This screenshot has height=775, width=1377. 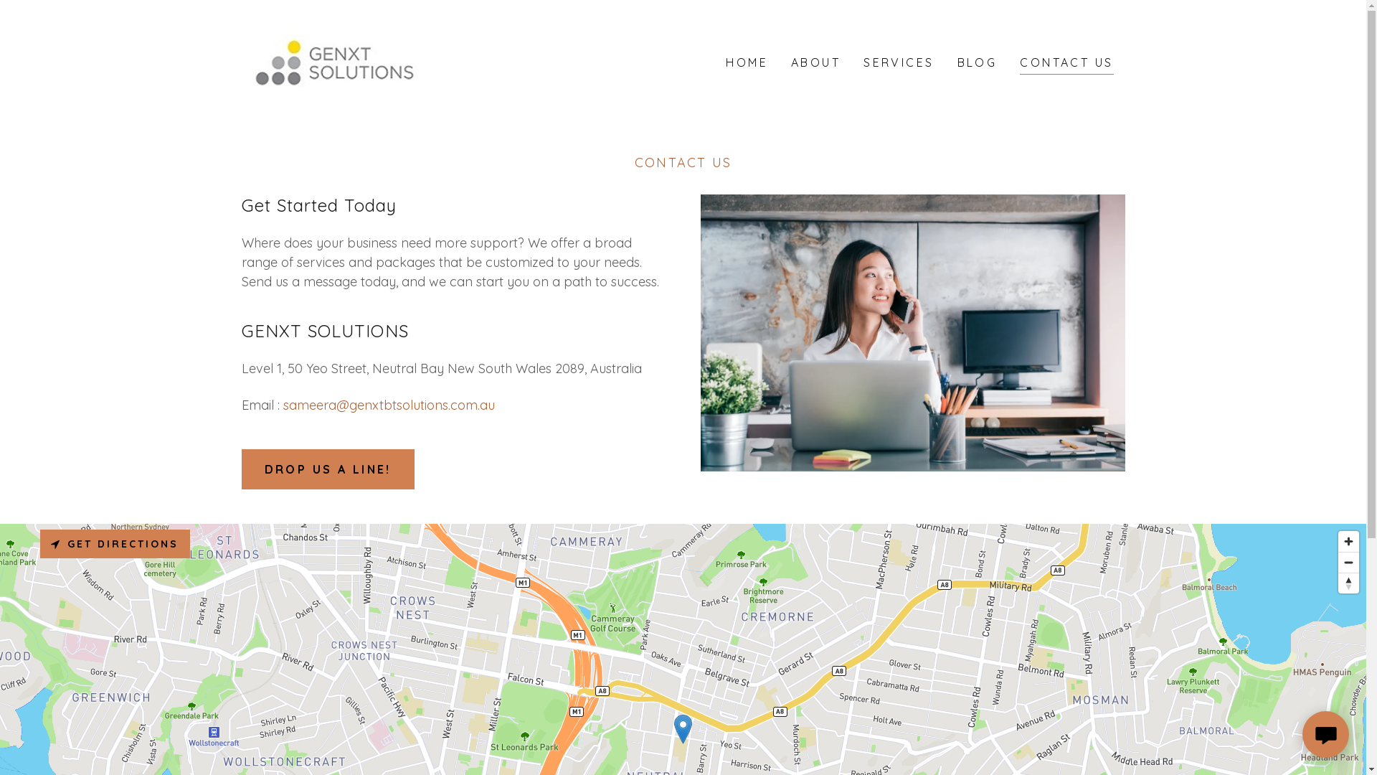 What do you see at coordinates (899, 62) in the screenshot?
I see `SERVICES` at bounding box center [899, 62].